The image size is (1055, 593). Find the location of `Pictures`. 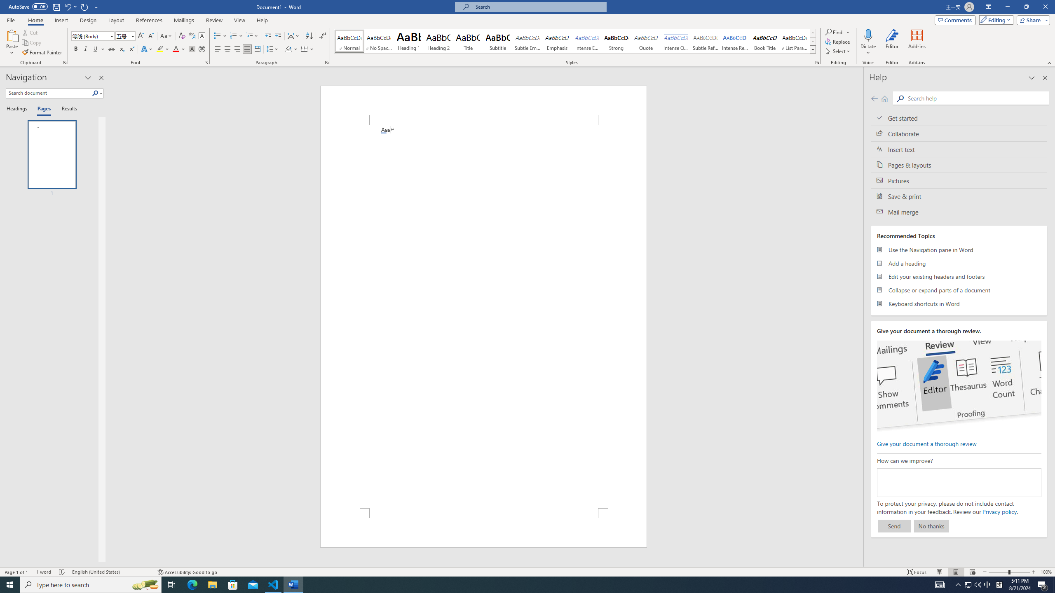

Pictures is located at coordinates (959, 180).